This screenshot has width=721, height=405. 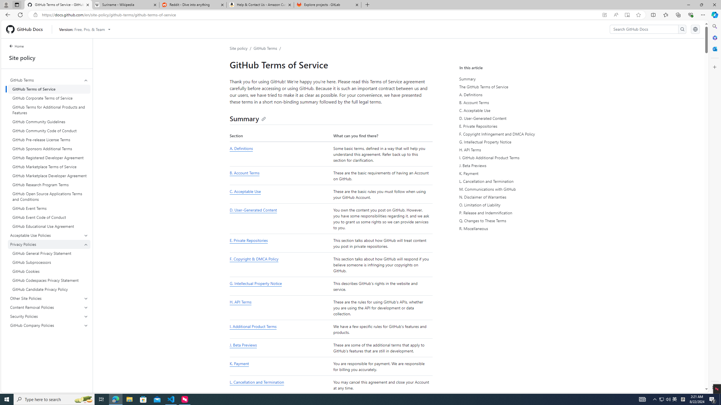 I want to click on GitHub Sponsors Additional Terms, so click(x=49, y=148).